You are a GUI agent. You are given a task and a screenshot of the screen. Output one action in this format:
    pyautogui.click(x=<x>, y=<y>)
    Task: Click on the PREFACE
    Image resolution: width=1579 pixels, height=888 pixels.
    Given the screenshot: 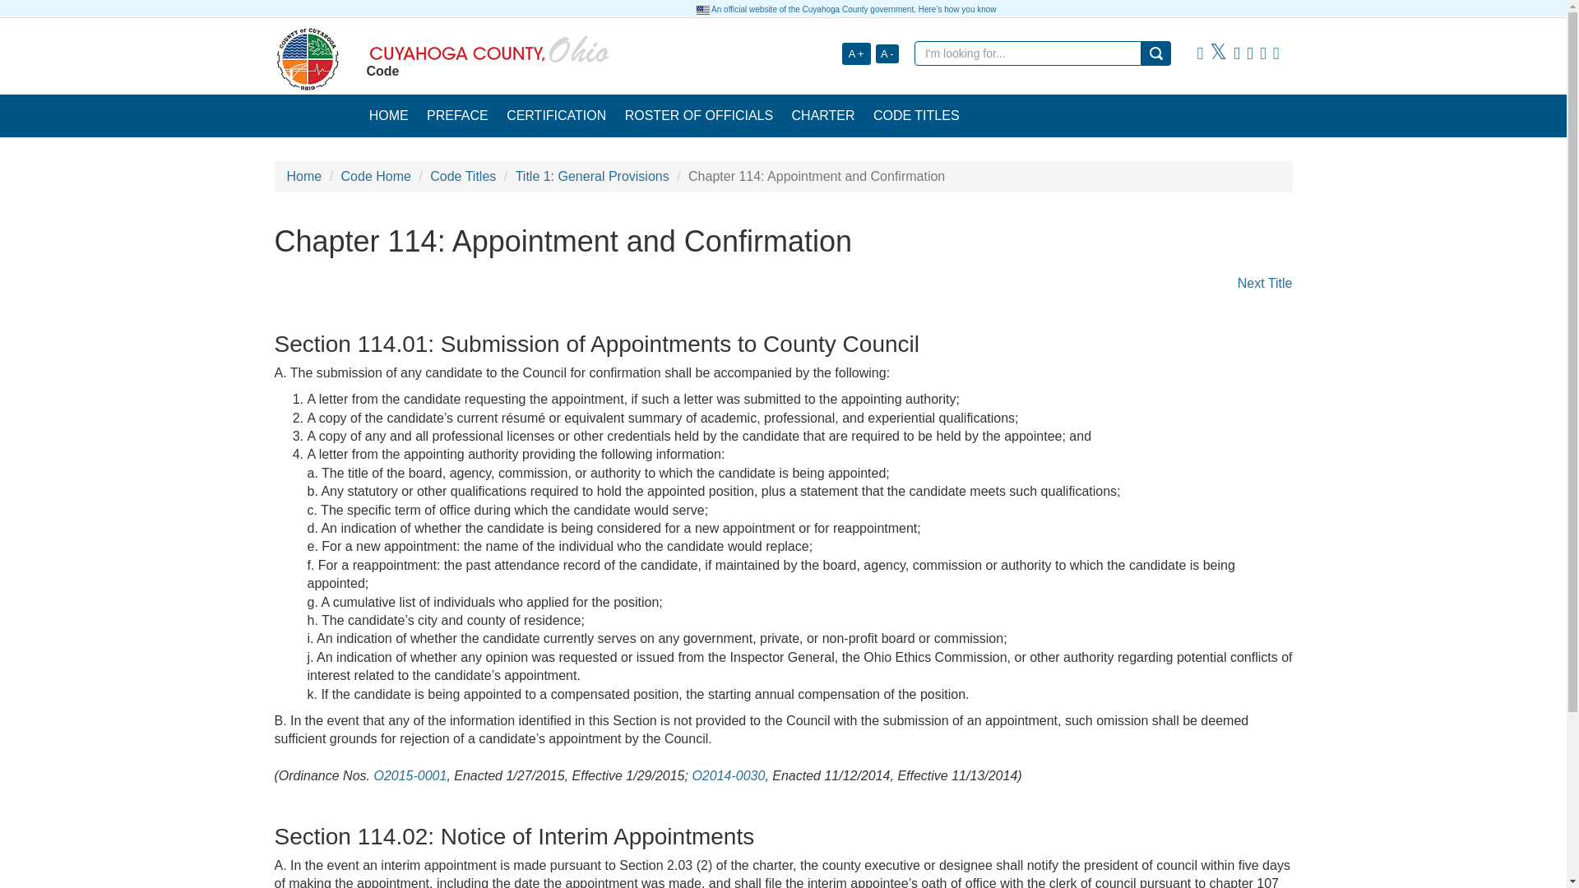 What is the action you would take?
    pyautogui.click(x=457, y=115)
    